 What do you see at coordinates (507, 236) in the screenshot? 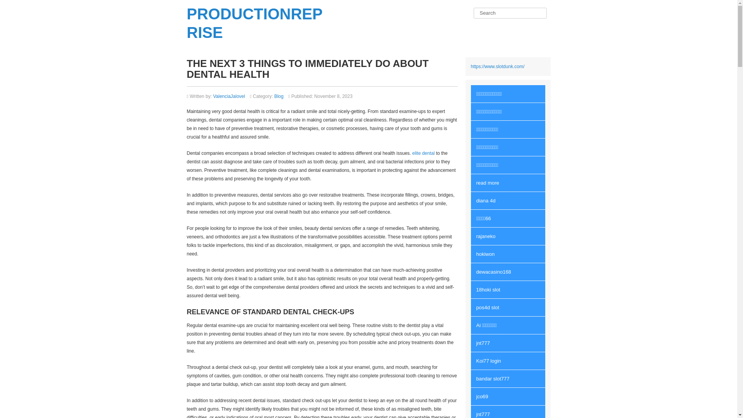
I see `rajaneko` at bounding box center [507, 236].